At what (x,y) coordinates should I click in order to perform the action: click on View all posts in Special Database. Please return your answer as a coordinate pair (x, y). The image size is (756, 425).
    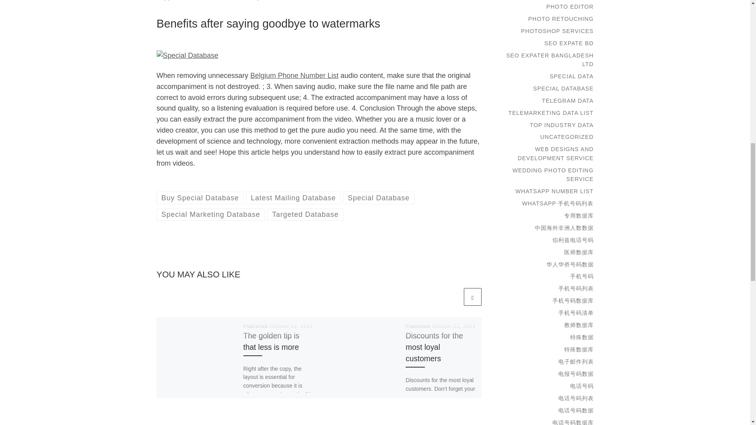
    Looking at the image, I should click on (379, 198).